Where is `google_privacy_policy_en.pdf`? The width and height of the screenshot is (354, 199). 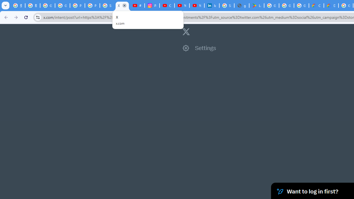
google_privacy_policy_en.pdf is located at coordinates (242, 6).